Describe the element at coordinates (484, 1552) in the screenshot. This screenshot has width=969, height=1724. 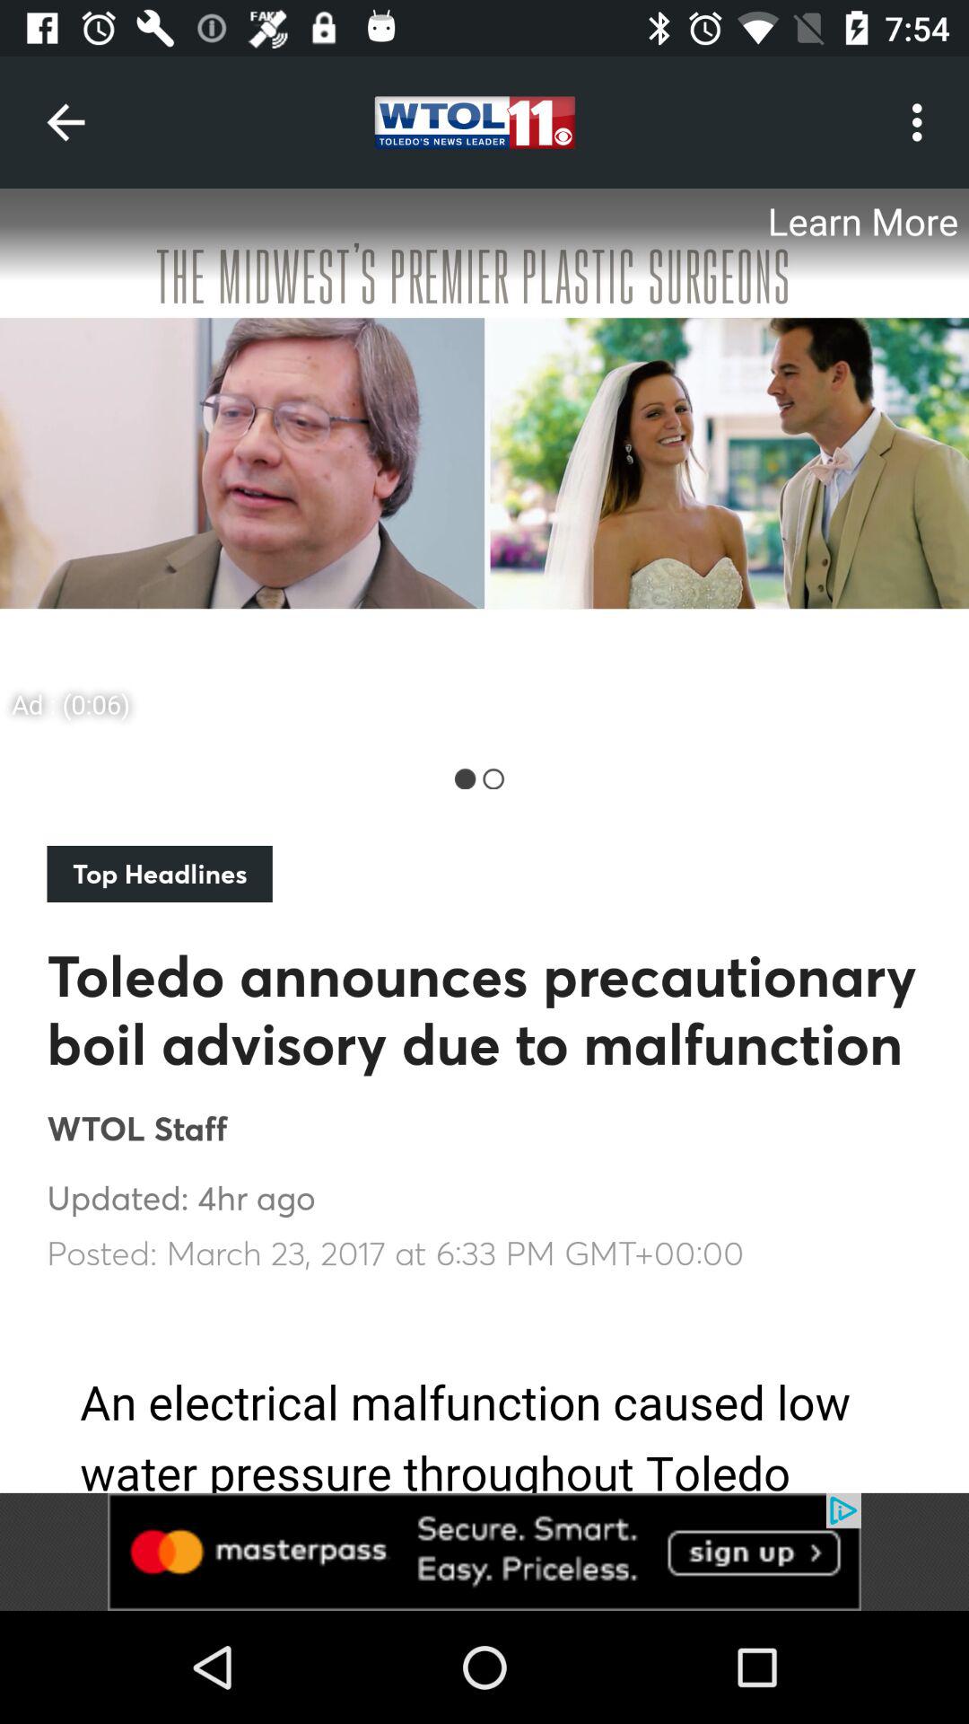
I see `go to advertisement` at that location.